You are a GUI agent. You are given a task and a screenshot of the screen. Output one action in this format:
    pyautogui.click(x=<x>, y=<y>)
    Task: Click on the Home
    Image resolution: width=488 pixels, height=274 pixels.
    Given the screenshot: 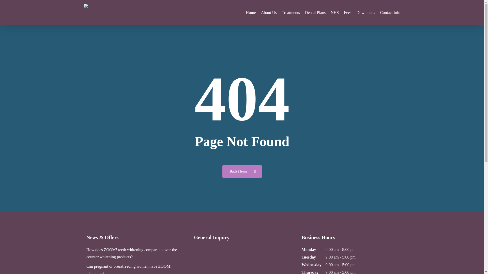 What is the action you would take?
    pyautogui.click(x=251, y=13)
    